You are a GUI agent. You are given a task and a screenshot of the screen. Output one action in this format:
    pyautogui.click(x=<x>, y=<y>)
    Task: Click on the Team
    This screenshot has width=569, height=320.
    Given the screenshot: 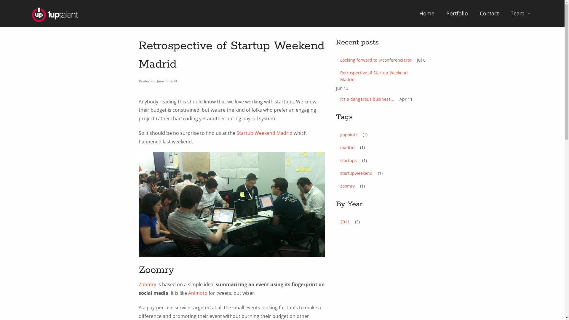 What is the action you would take?
    pyautogui.click(x=520, y=13)
    